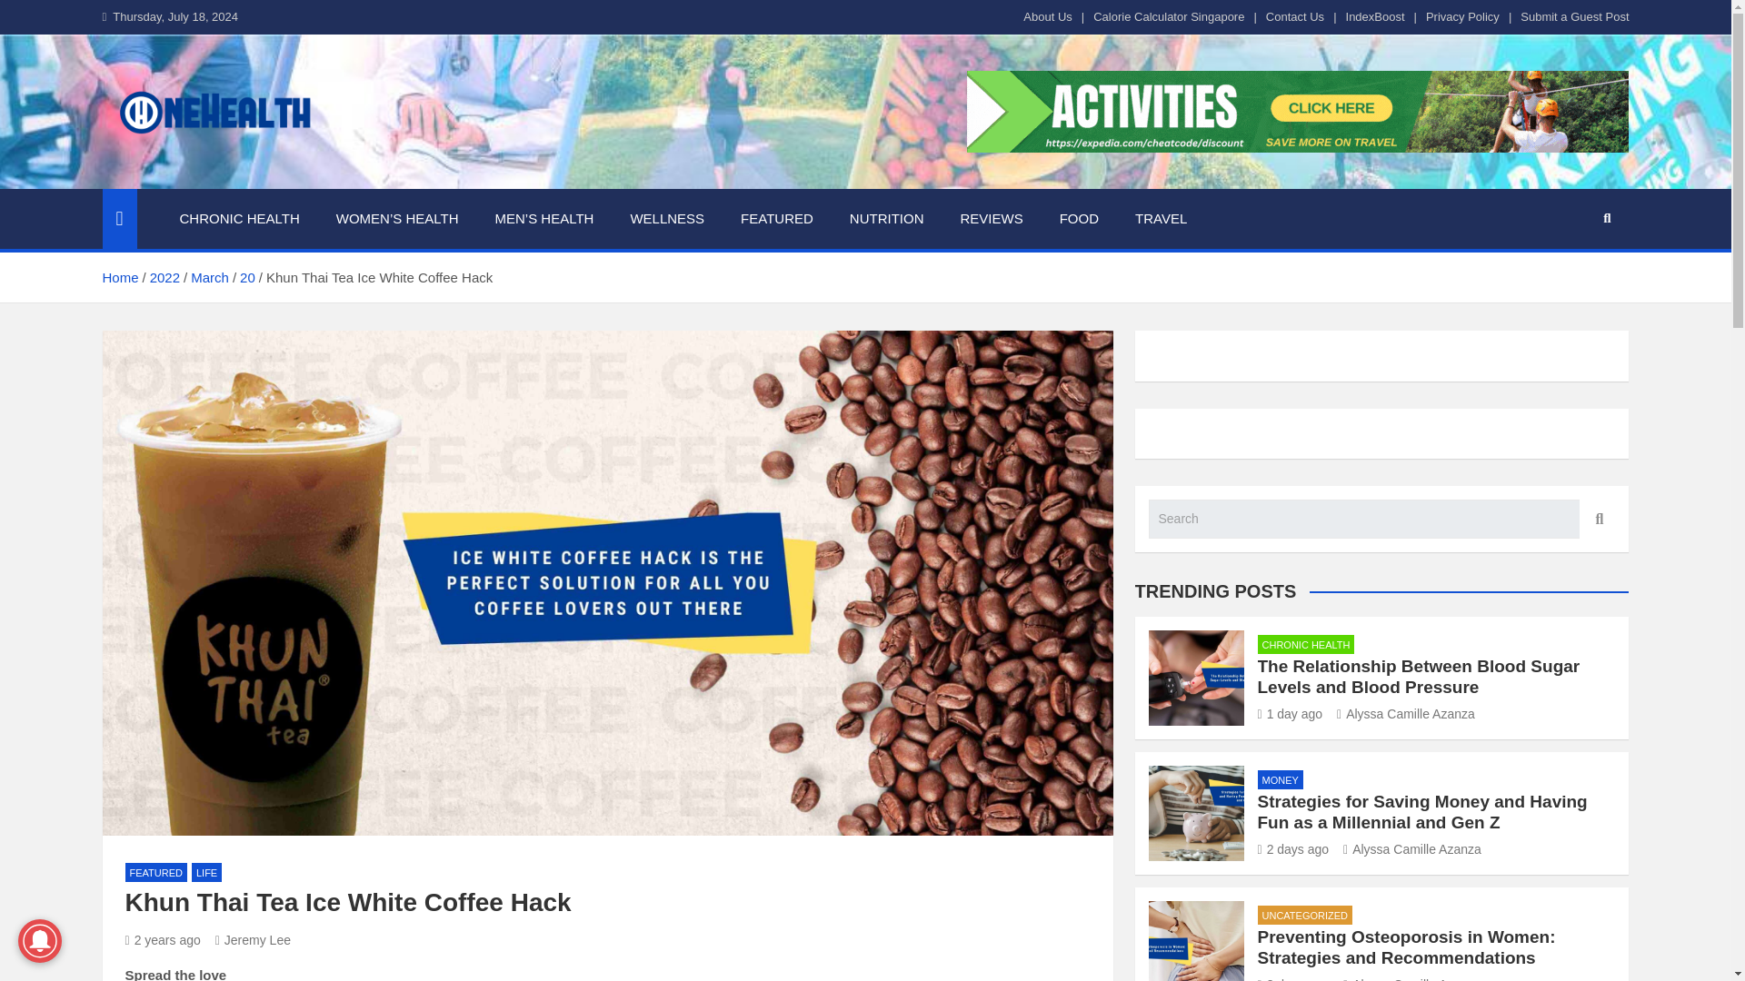 The height and width of the screenshot is (981, 1745). I want to click on NUTRITION, so click(887, 219).